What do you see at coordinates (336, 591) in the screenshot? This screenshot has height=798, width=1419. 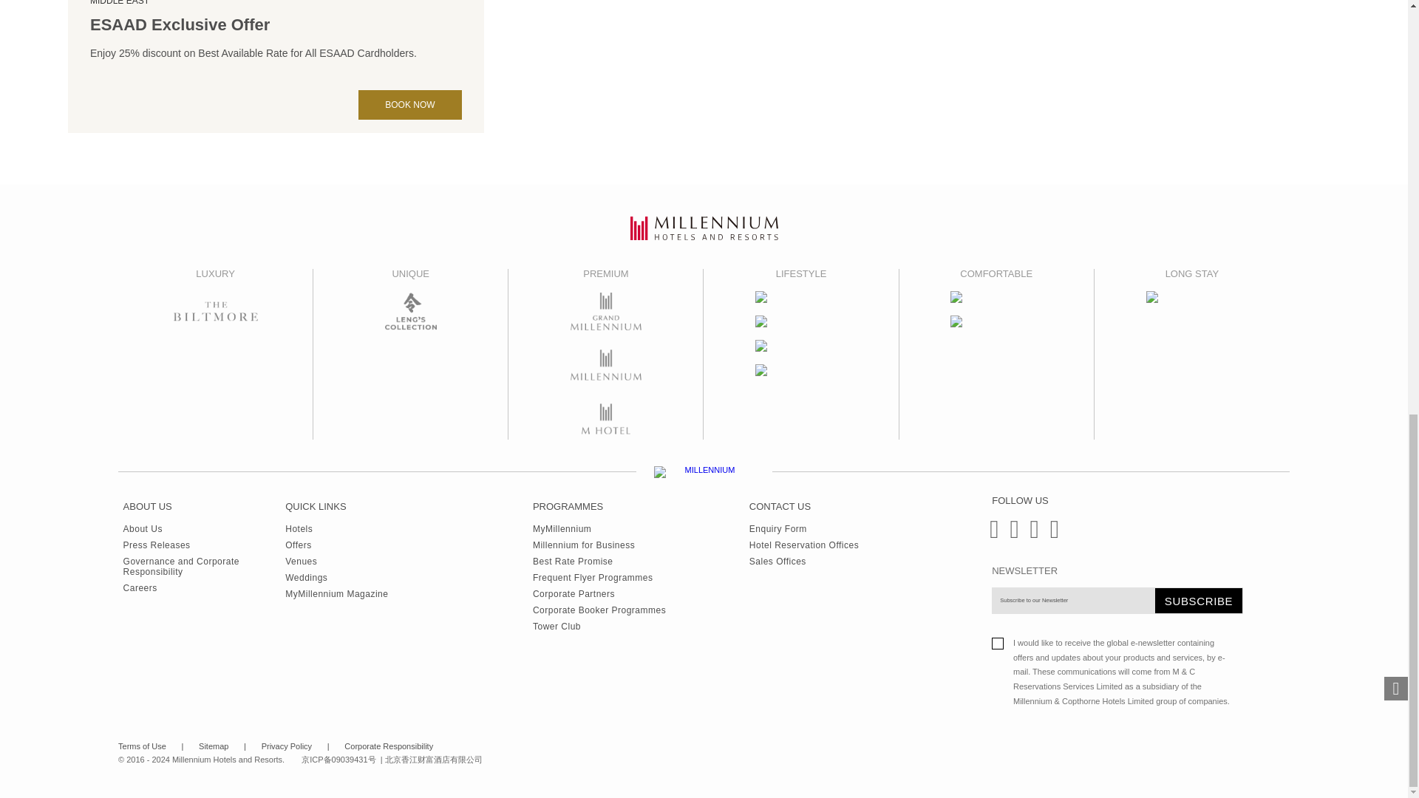 I see `MyMillennium Magazine` at bounding box center [336, 591].